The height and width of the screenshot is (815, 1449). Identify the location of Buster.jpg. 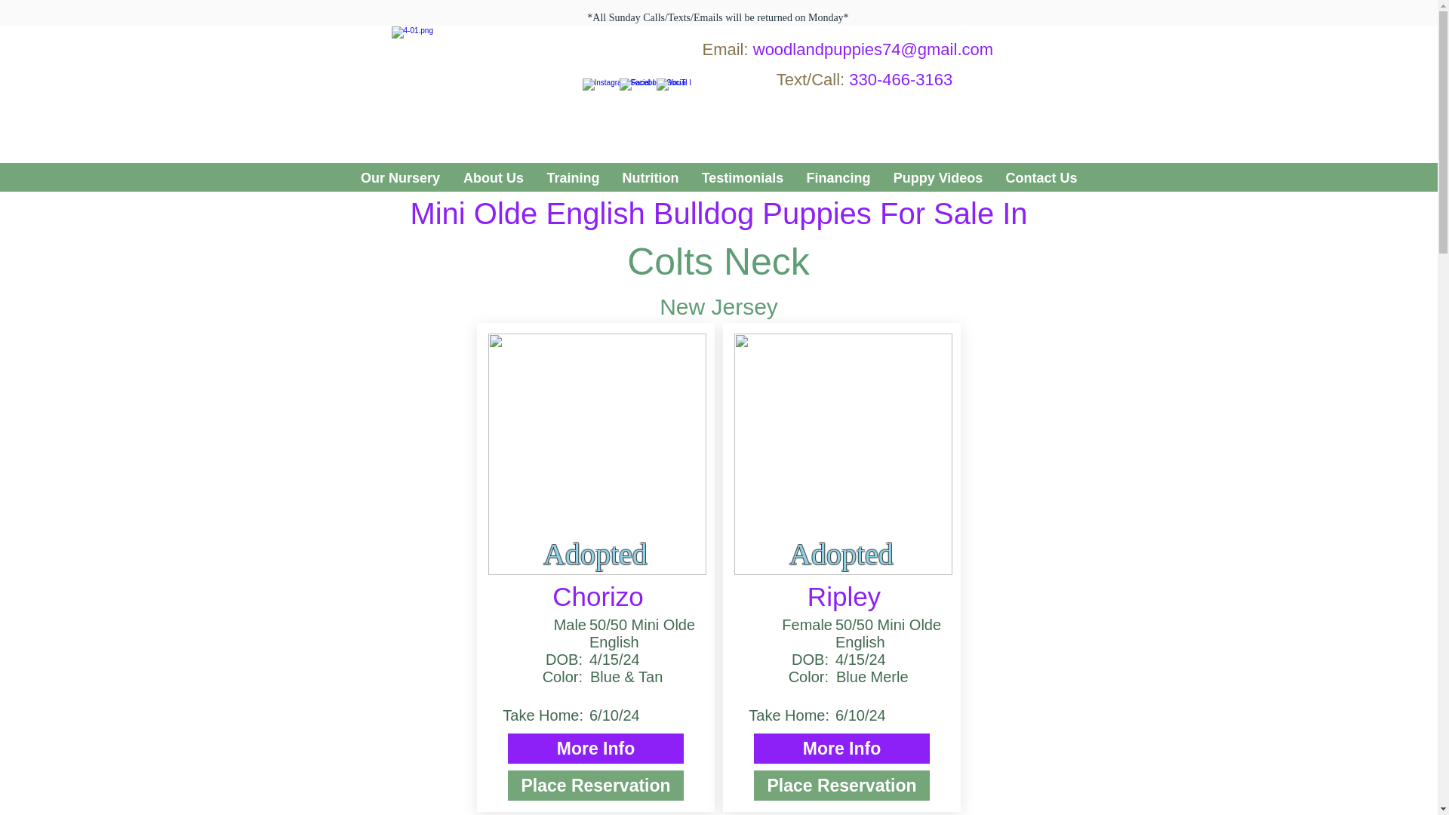
(598, 454).